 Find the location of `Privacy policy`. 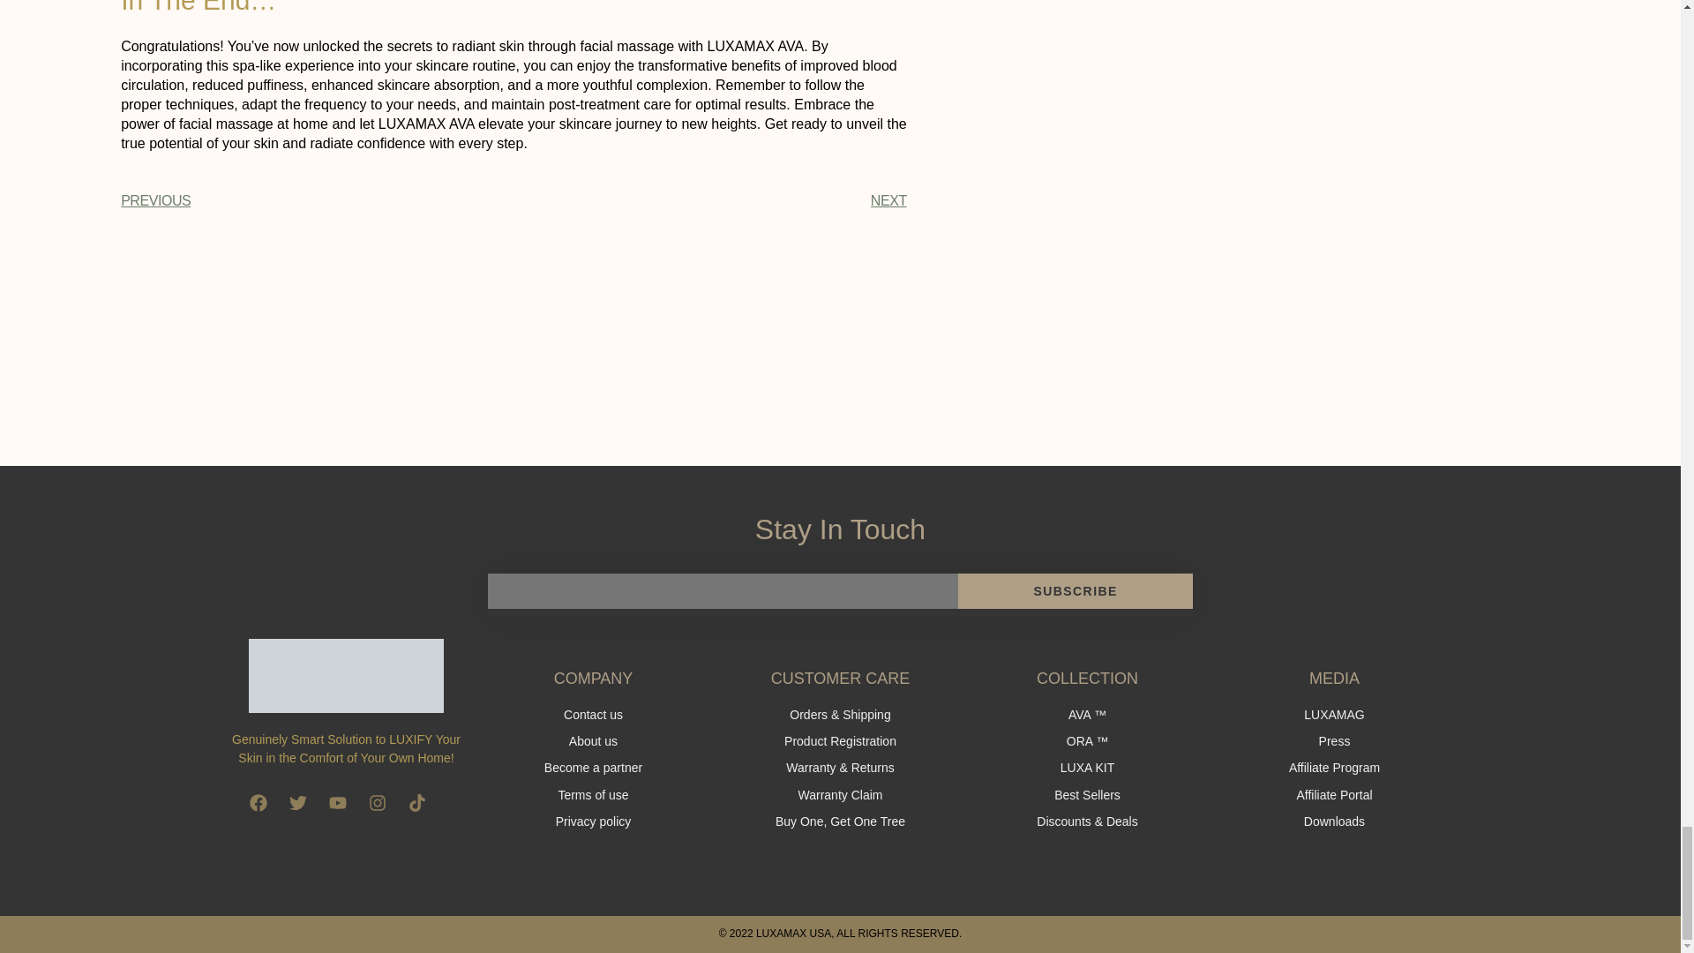

Privacy policy is located at coordinates (593, 822).